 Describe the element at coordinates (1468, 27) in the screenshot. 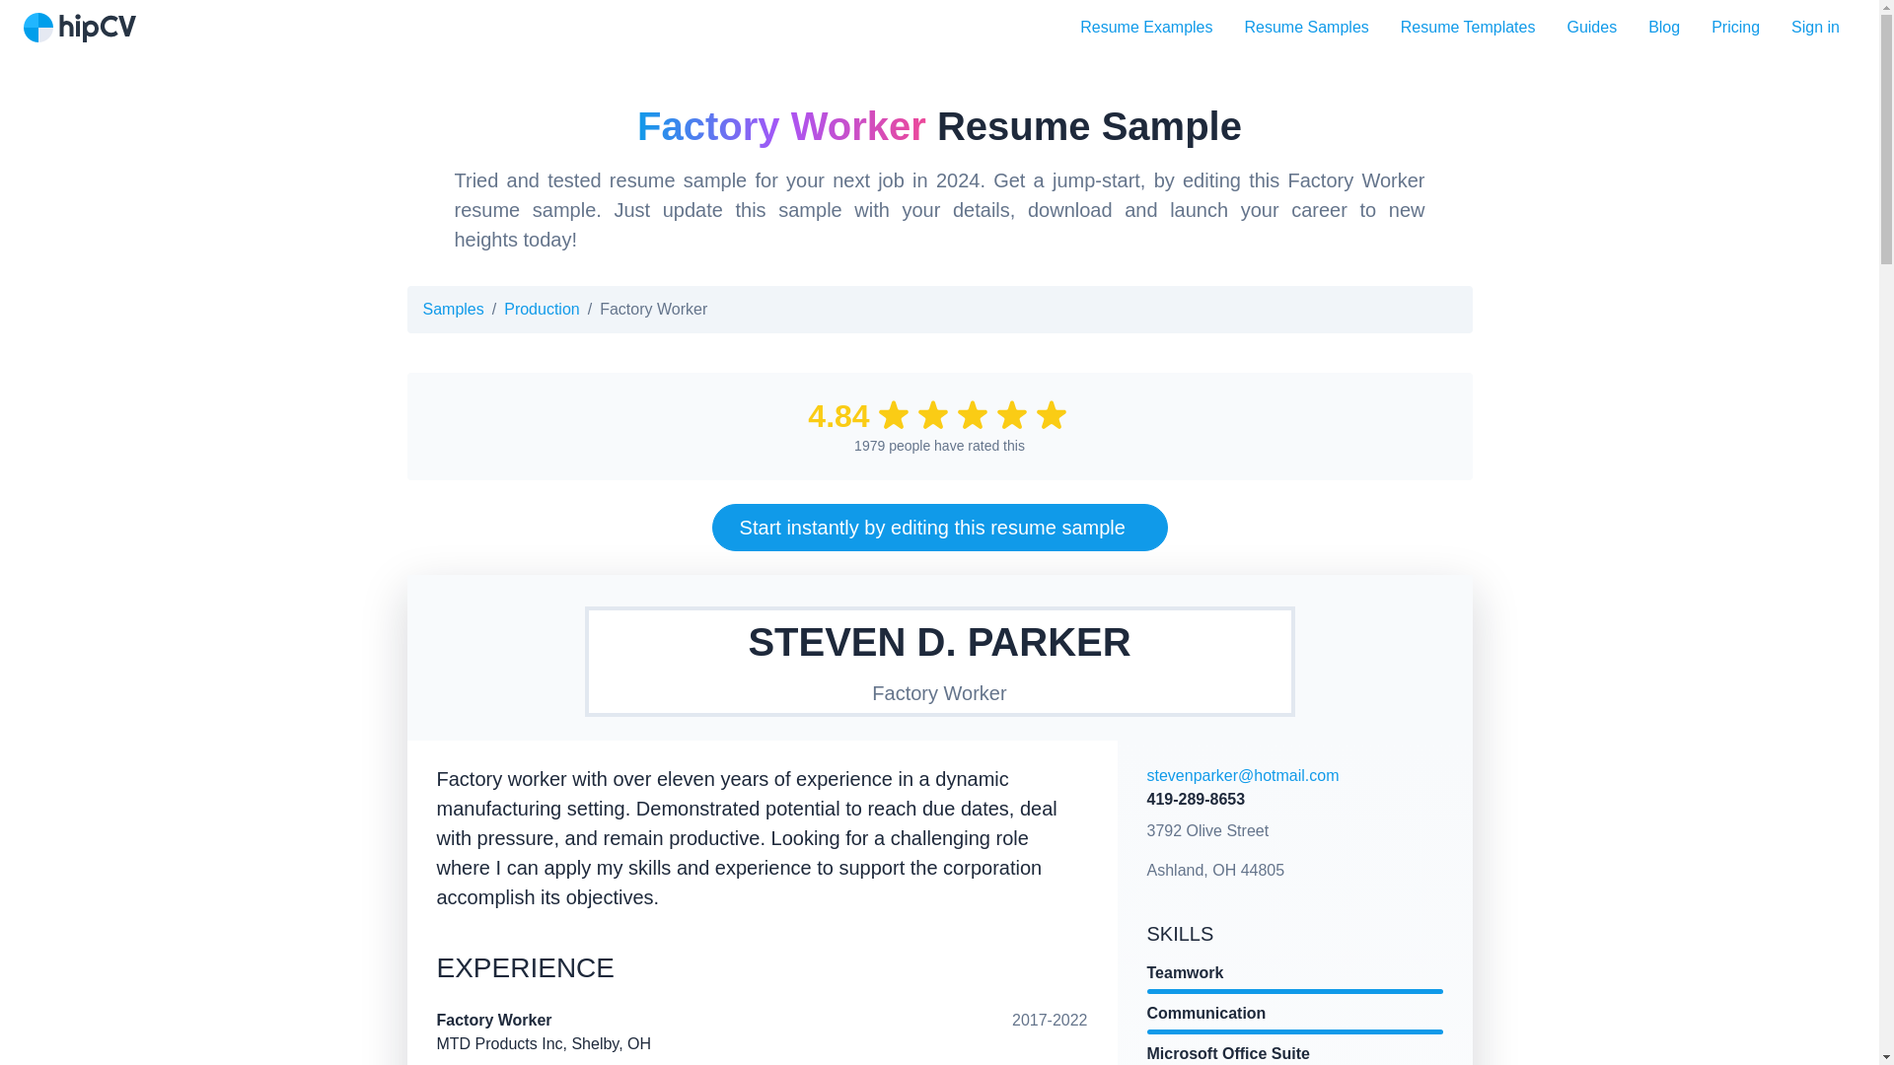

I see `Resume Templates` at that location.